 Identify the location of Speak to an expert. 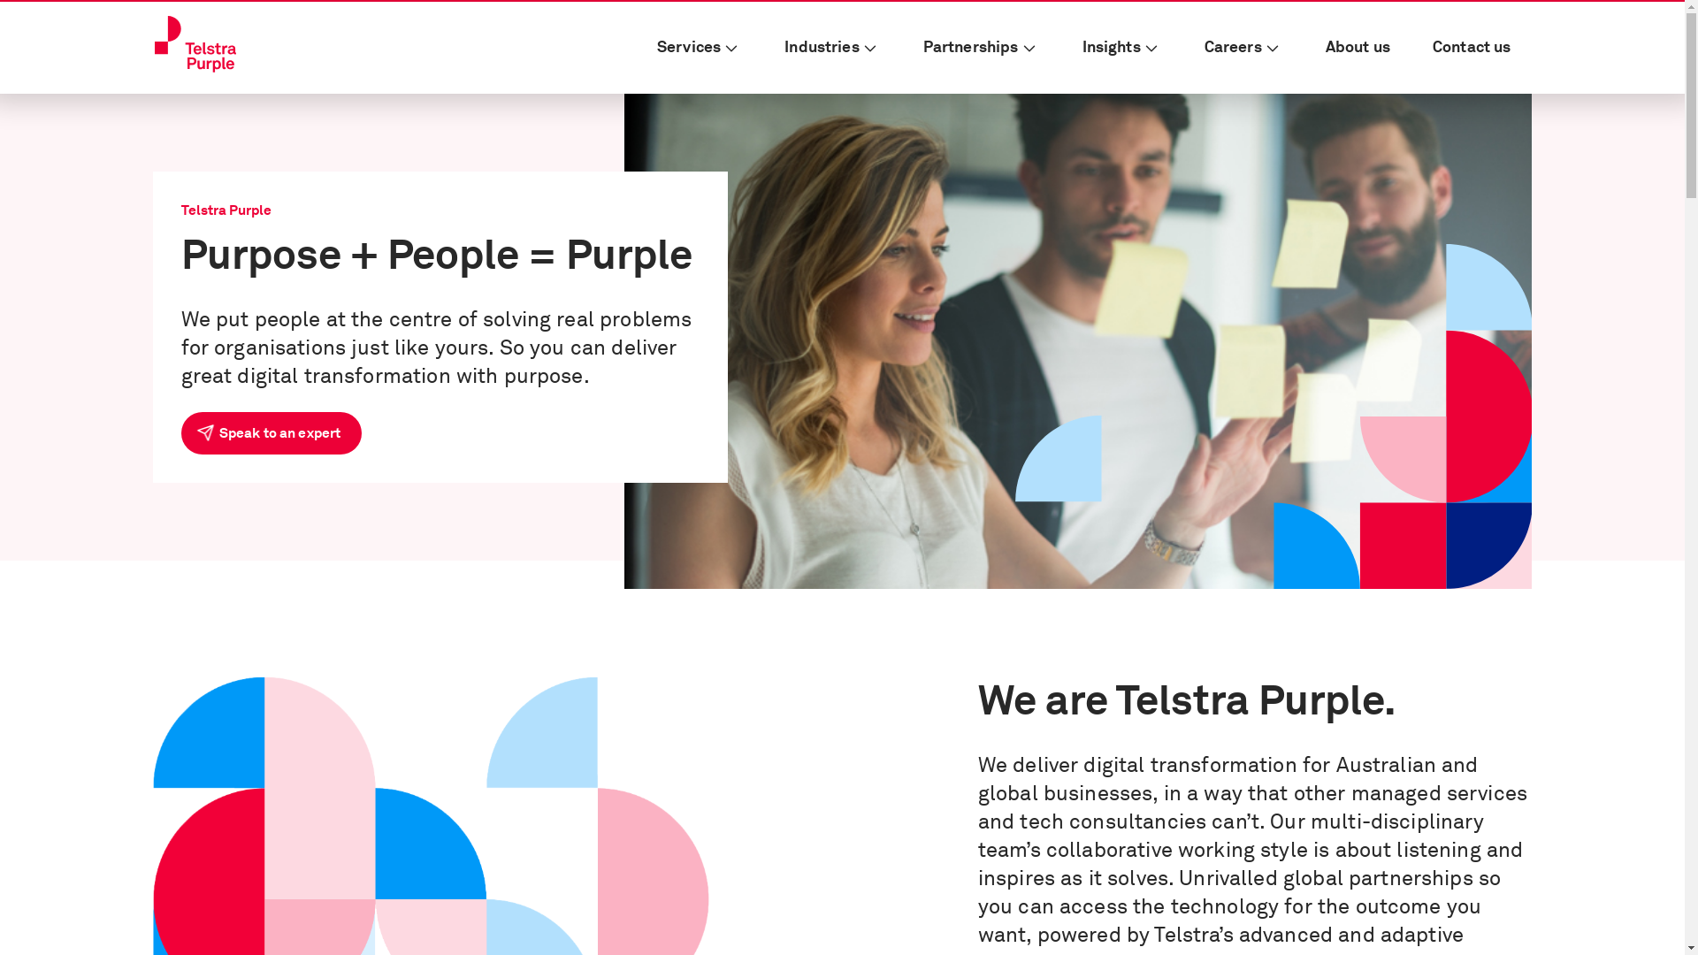
(271, 433).